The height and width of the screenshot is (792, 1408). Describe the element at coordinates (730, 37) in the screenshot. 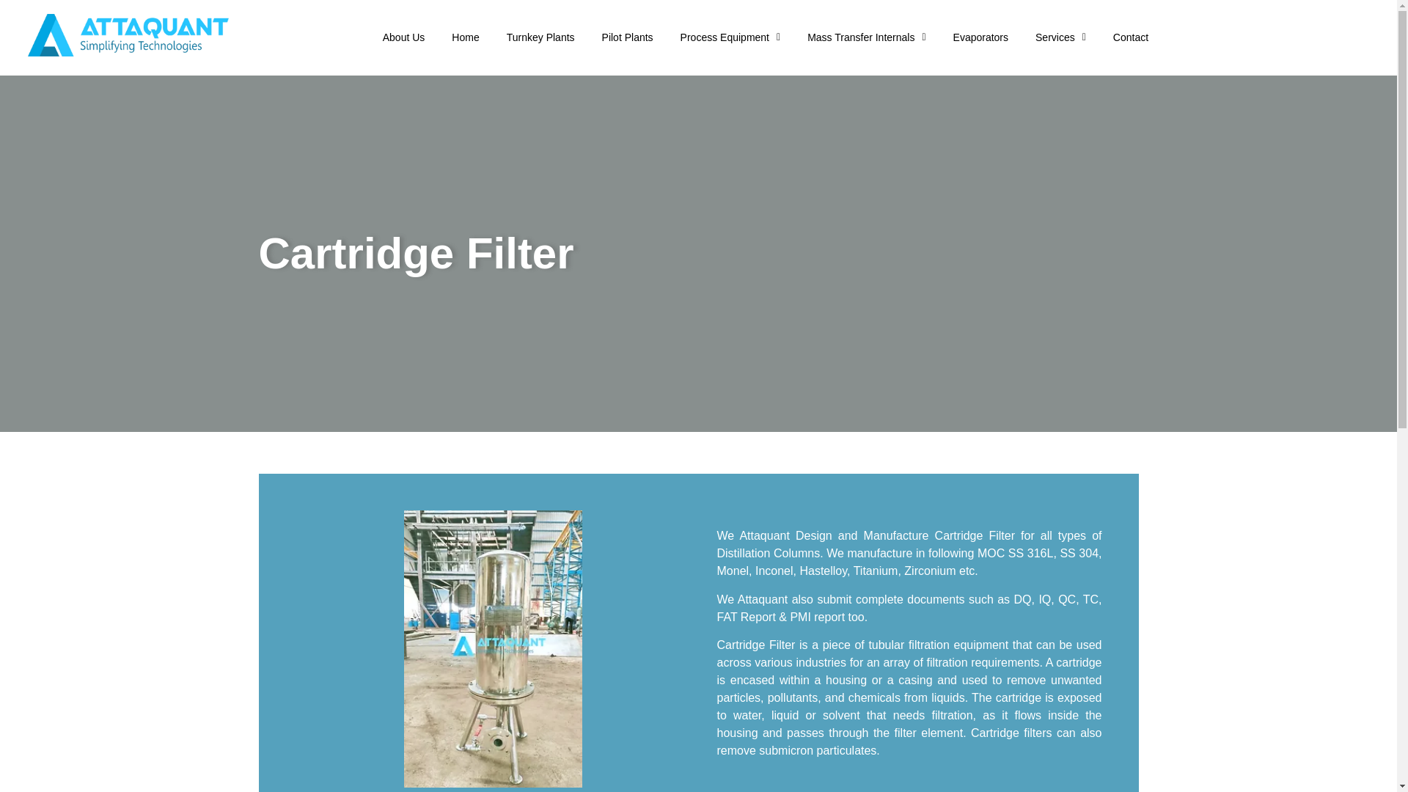

I see `Process Equipment` at that location.